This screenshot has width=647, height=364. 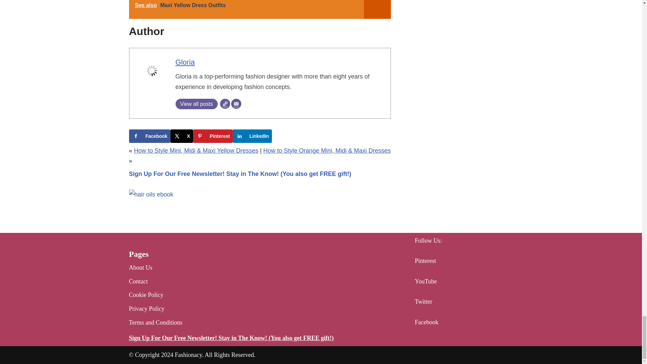 What do you see at coordinates (252, 136) in the screenshot?
I see `Share on LinkedIn` at bounding box center [252, 136].